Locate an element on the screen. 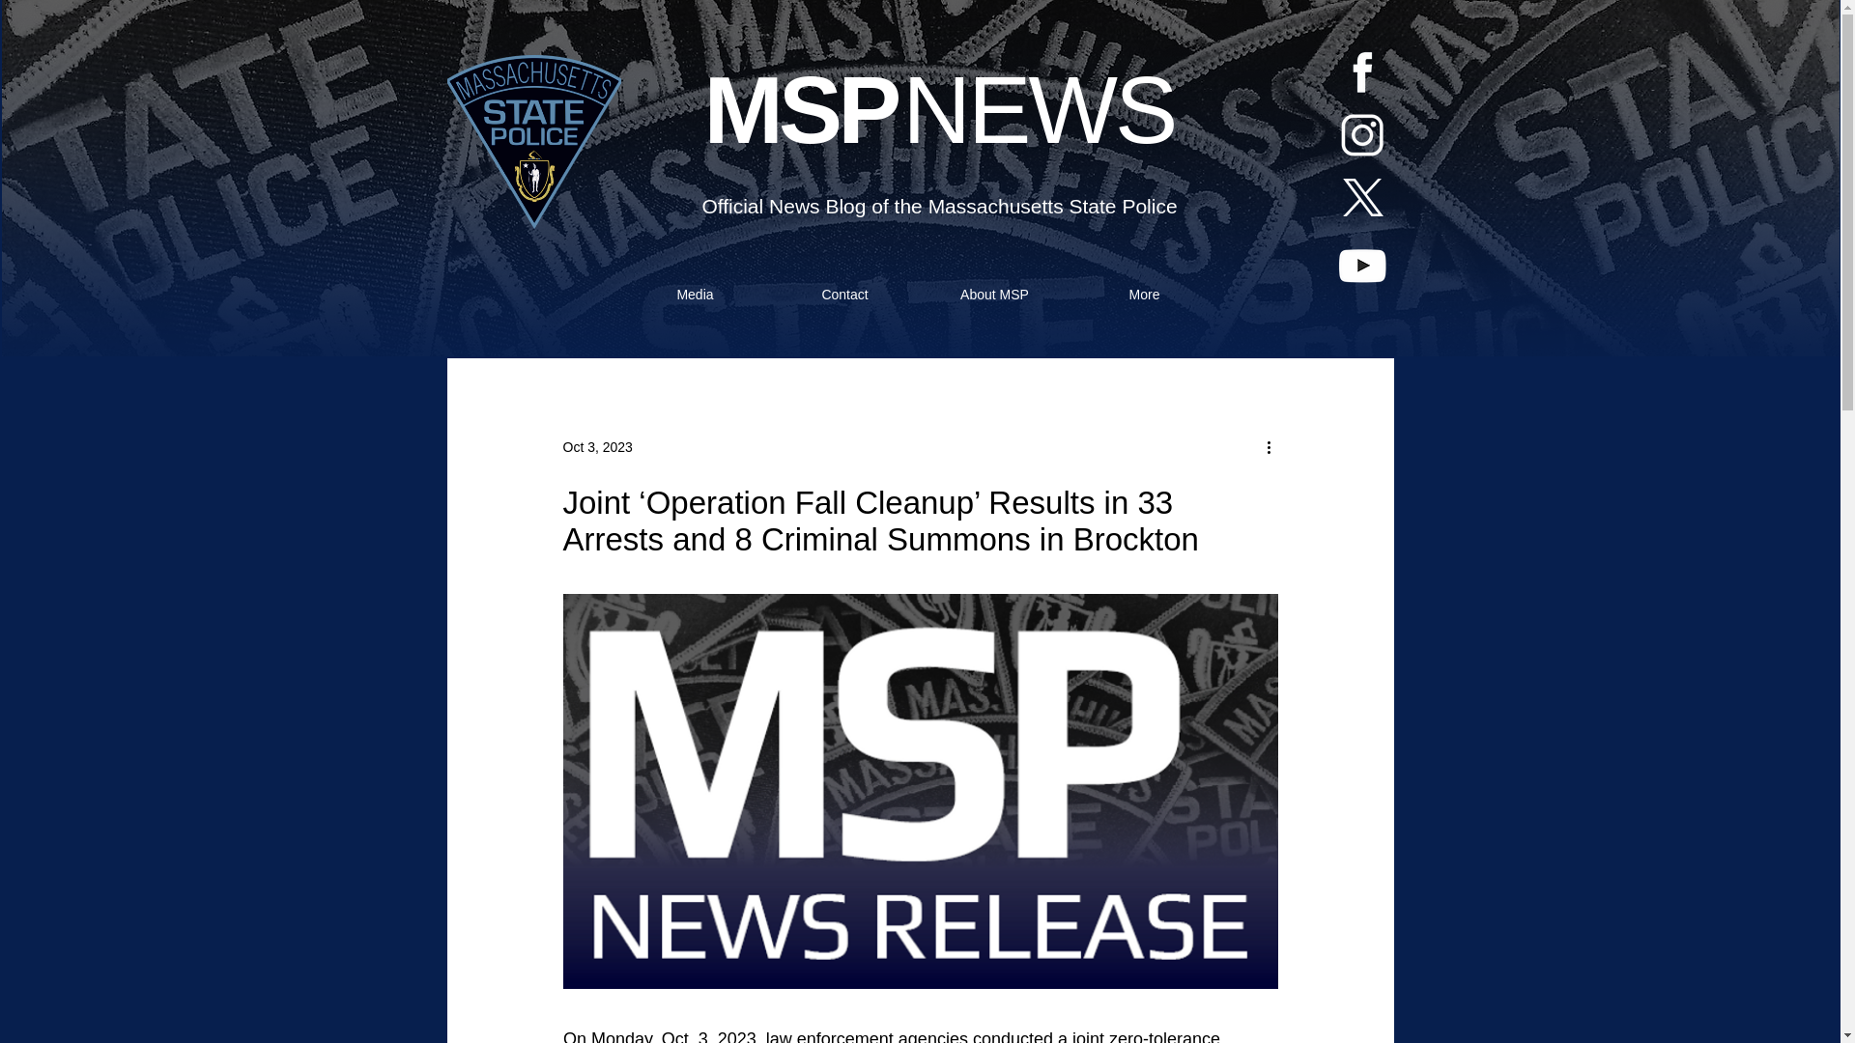 The width and height of the screenshot is (1855, 1043). Contact is located at coordinates (844, 294).